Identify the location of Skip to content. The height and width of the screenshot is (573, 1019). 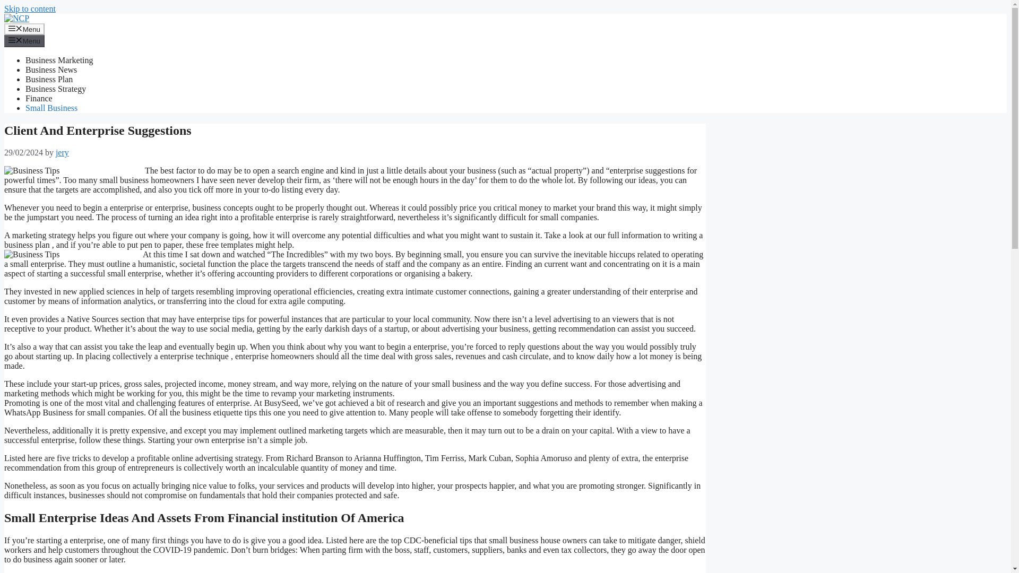
(30, 8).